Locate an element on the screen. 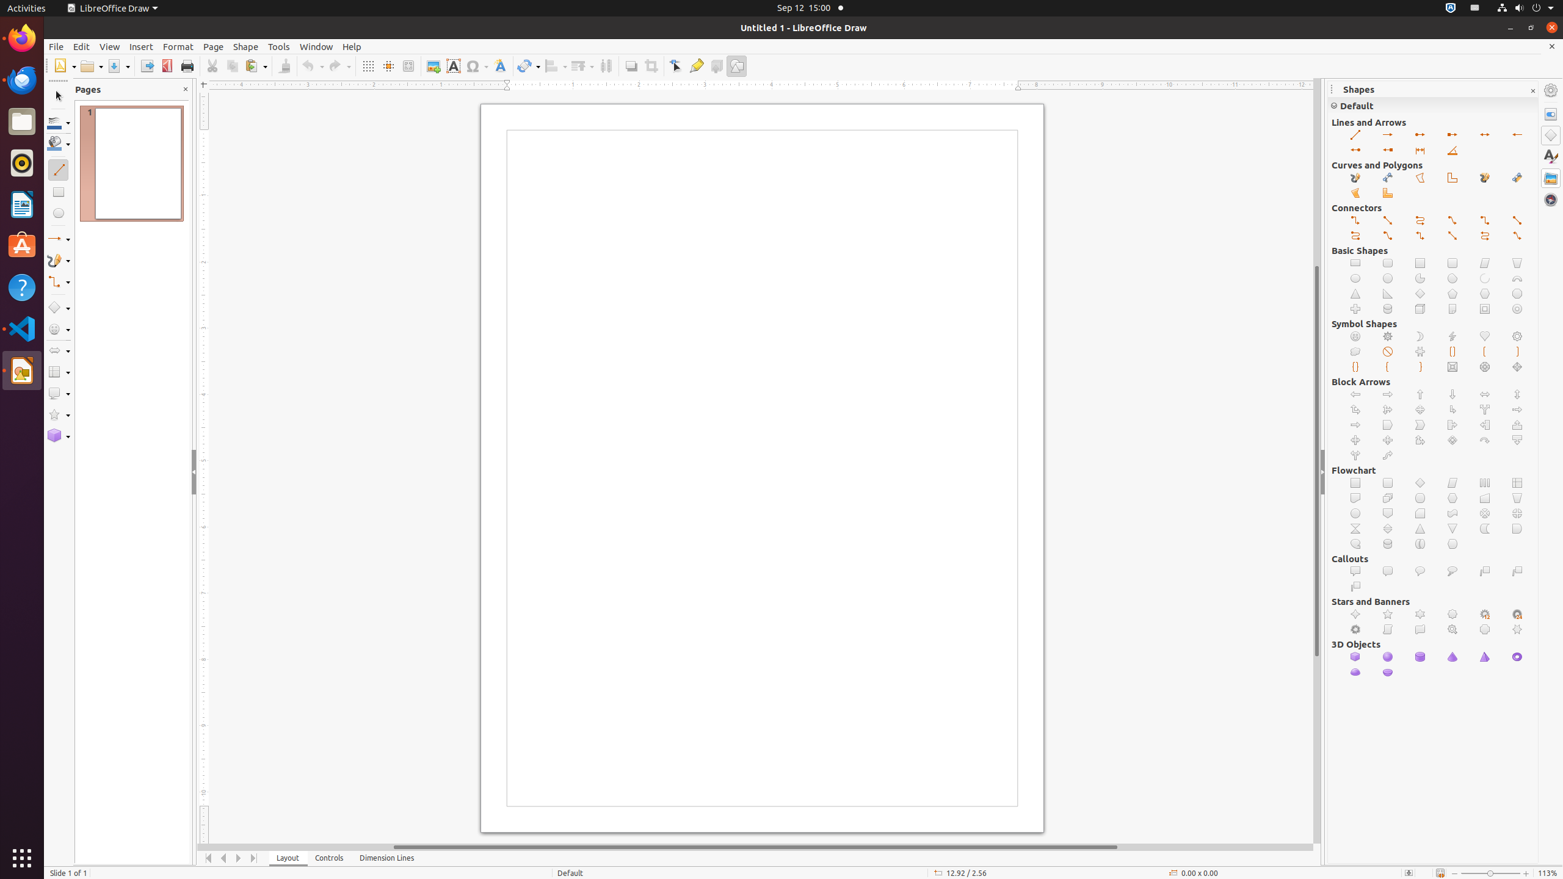 The image size is (1563, 879). Flowchart: Collate is located at coordinates (1355, 529).